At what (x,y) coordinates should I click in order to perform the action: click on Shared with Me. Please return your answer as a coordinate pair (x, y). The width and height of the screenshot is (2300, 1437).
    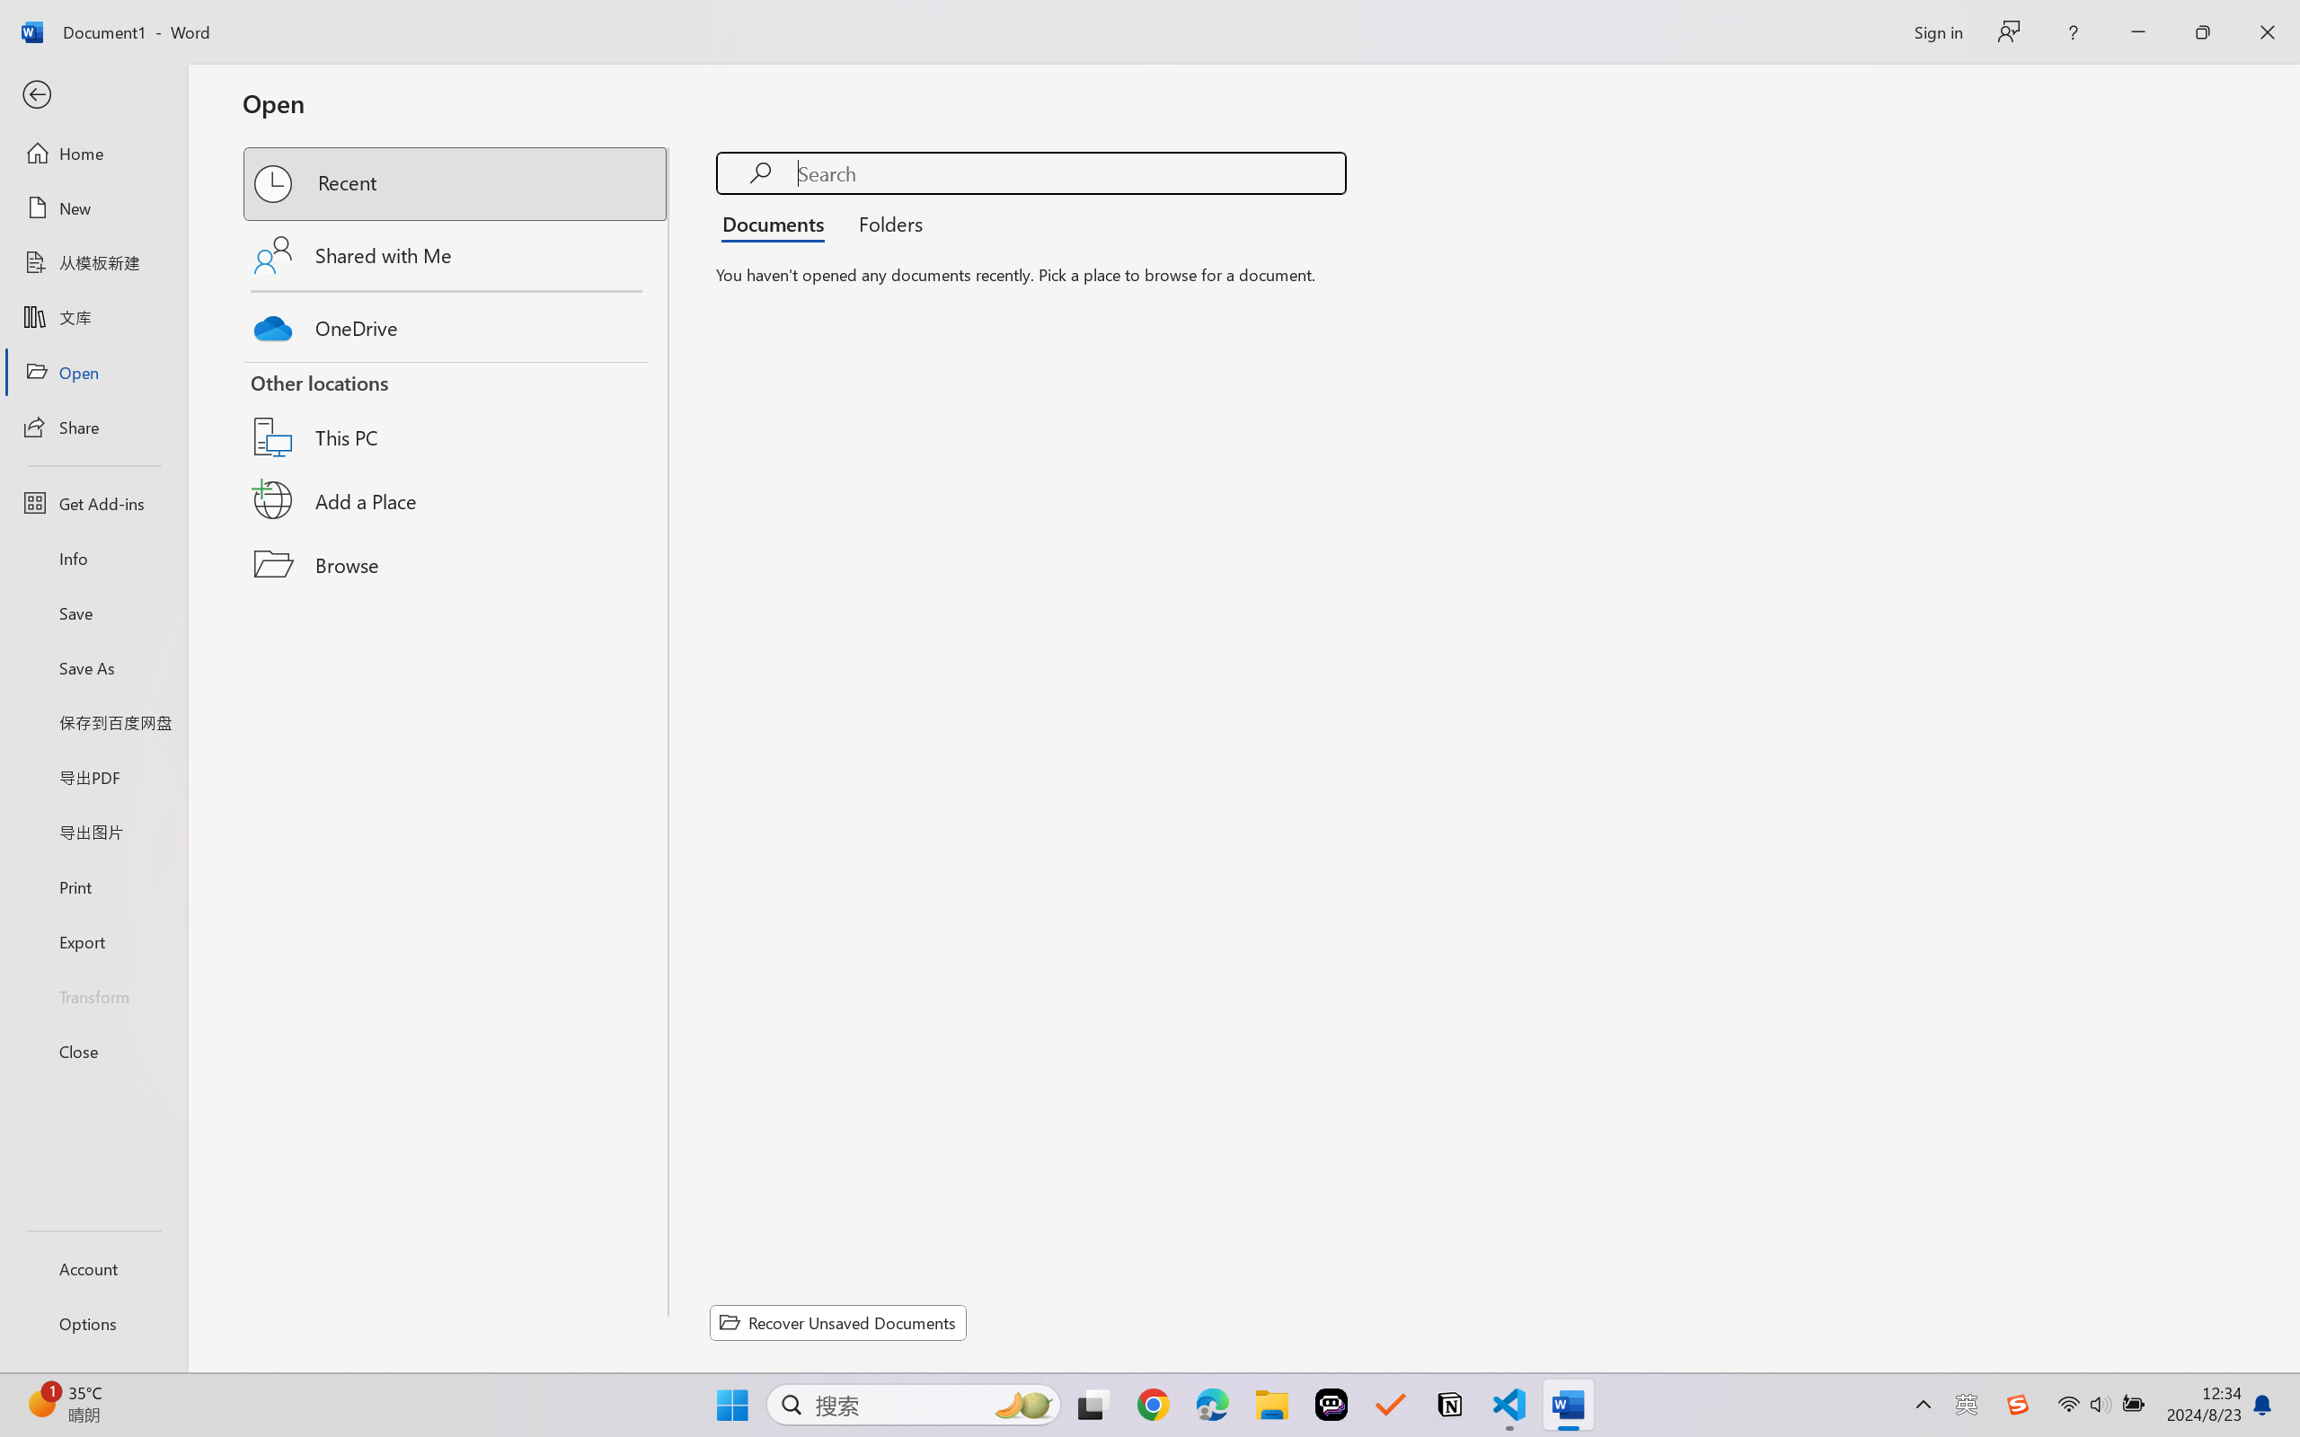
    Looking at the image, I should click on (456, 255).